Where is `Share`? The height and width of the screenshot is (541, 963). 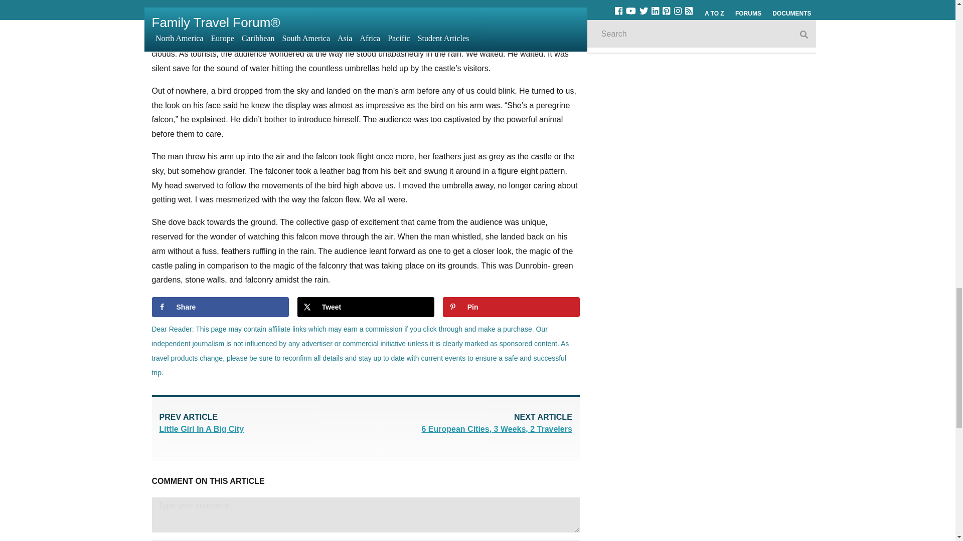
Share is located at coordinates (511, 307).